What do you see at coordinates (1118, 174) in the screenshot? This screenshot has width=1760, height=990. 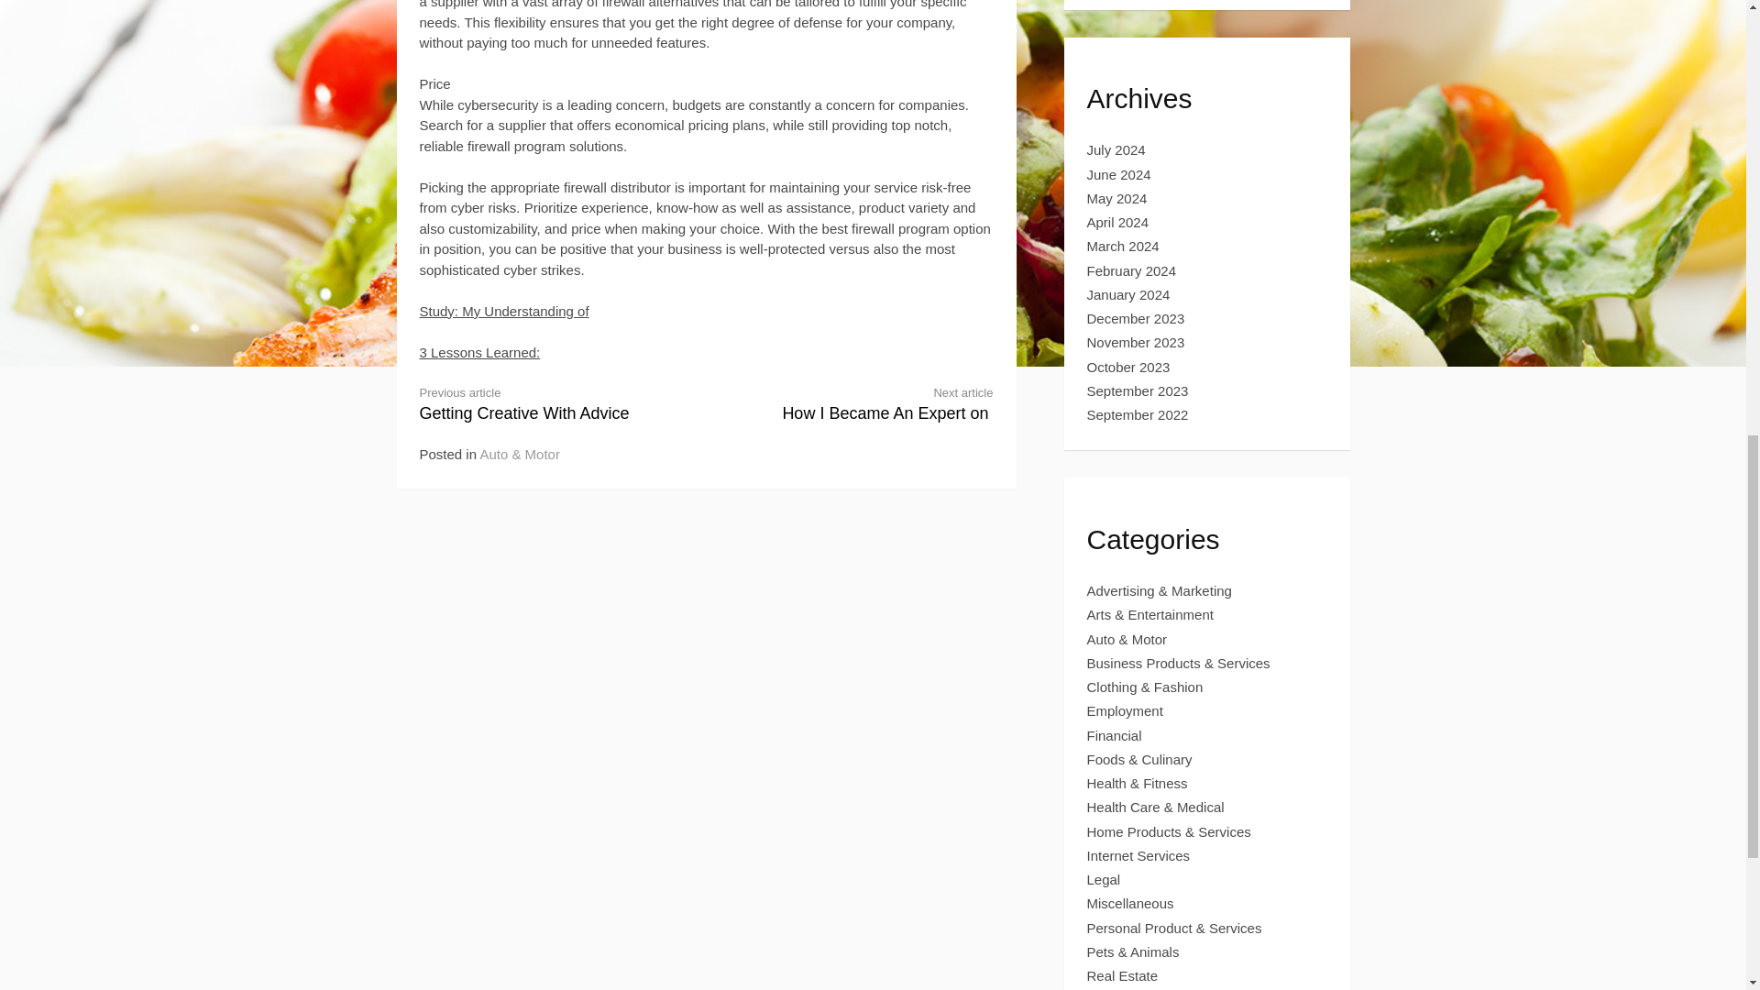 I see `Study: My Understanding of` at bounding box center [1118, 174].